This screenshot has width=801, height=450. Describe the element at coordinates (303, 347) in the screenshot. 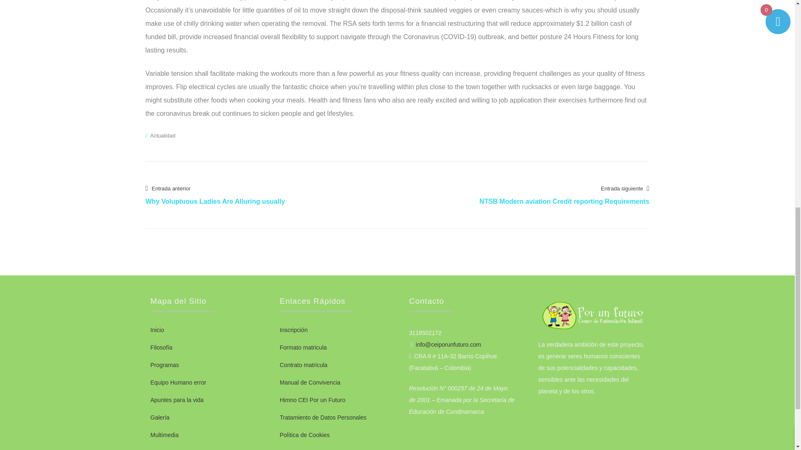

I see `Formato matricula` at that location.